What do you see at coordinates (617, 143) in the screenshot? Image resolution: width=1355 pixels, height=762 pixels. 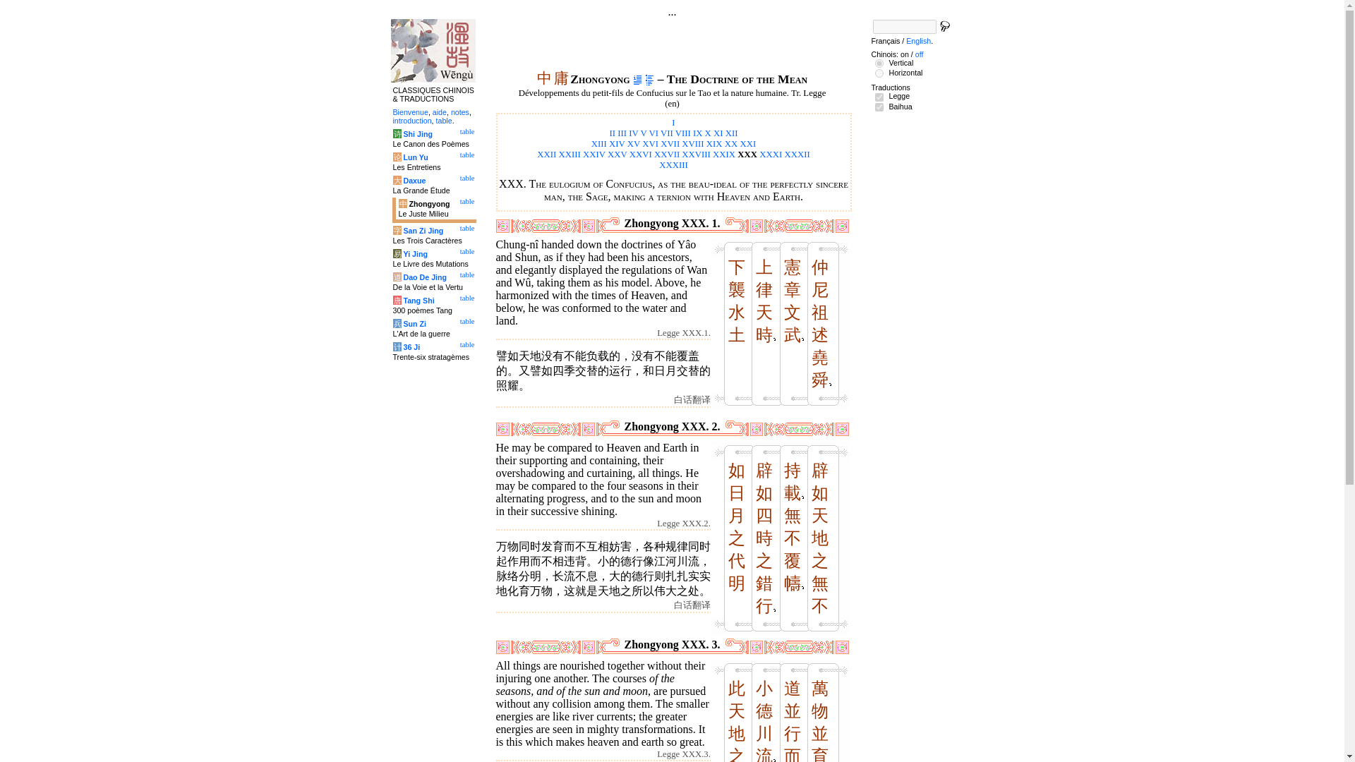 I see `XIV` at bounding box center [617, 143].